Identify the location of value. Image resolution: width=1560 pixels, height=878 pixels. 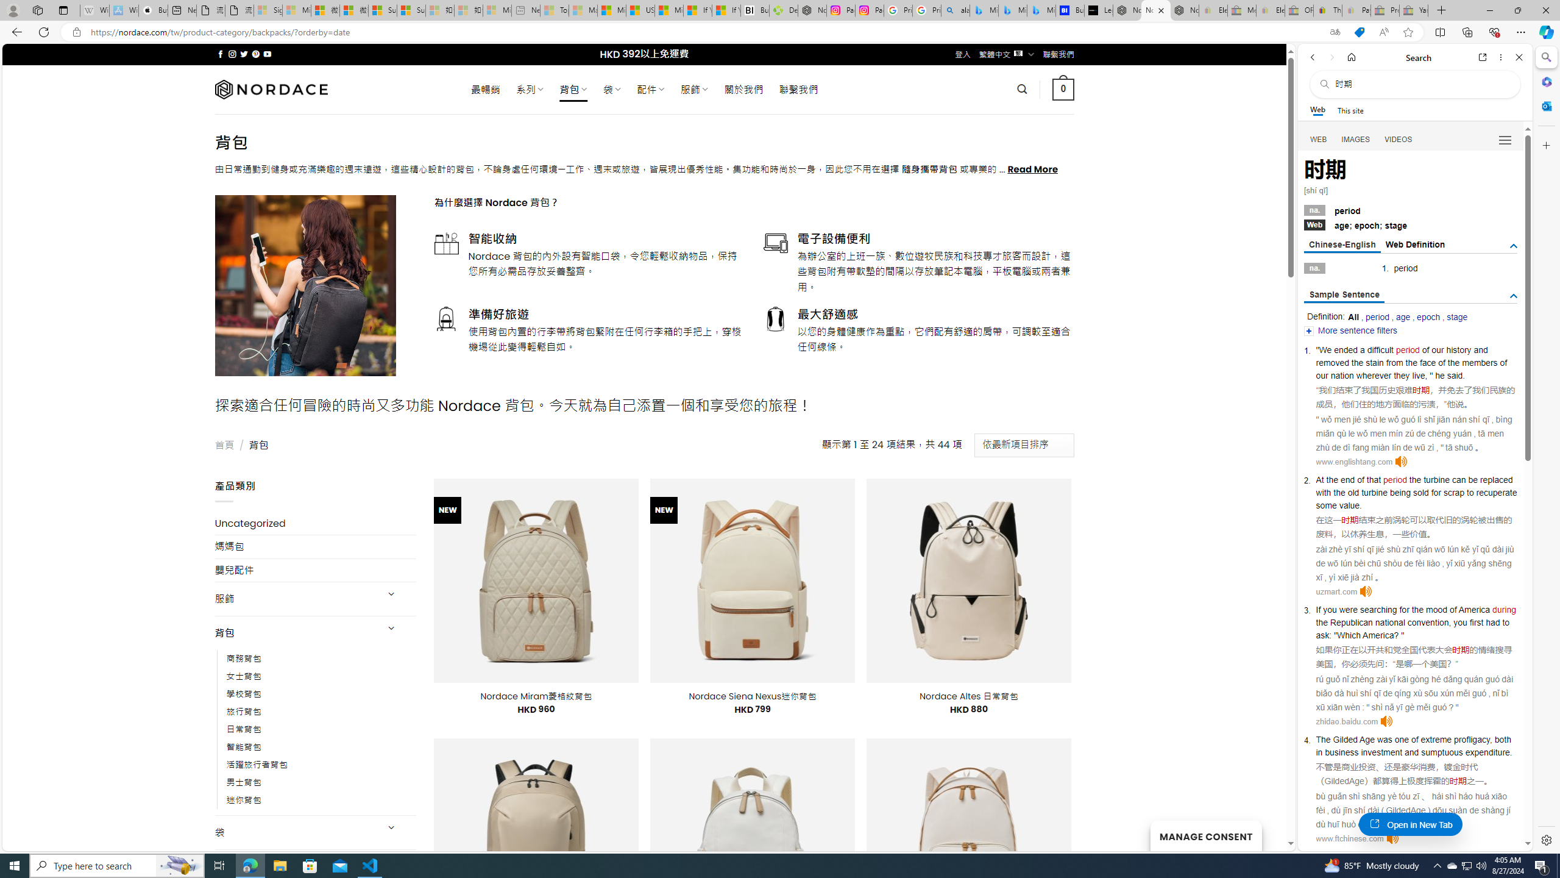
(1349, 505).